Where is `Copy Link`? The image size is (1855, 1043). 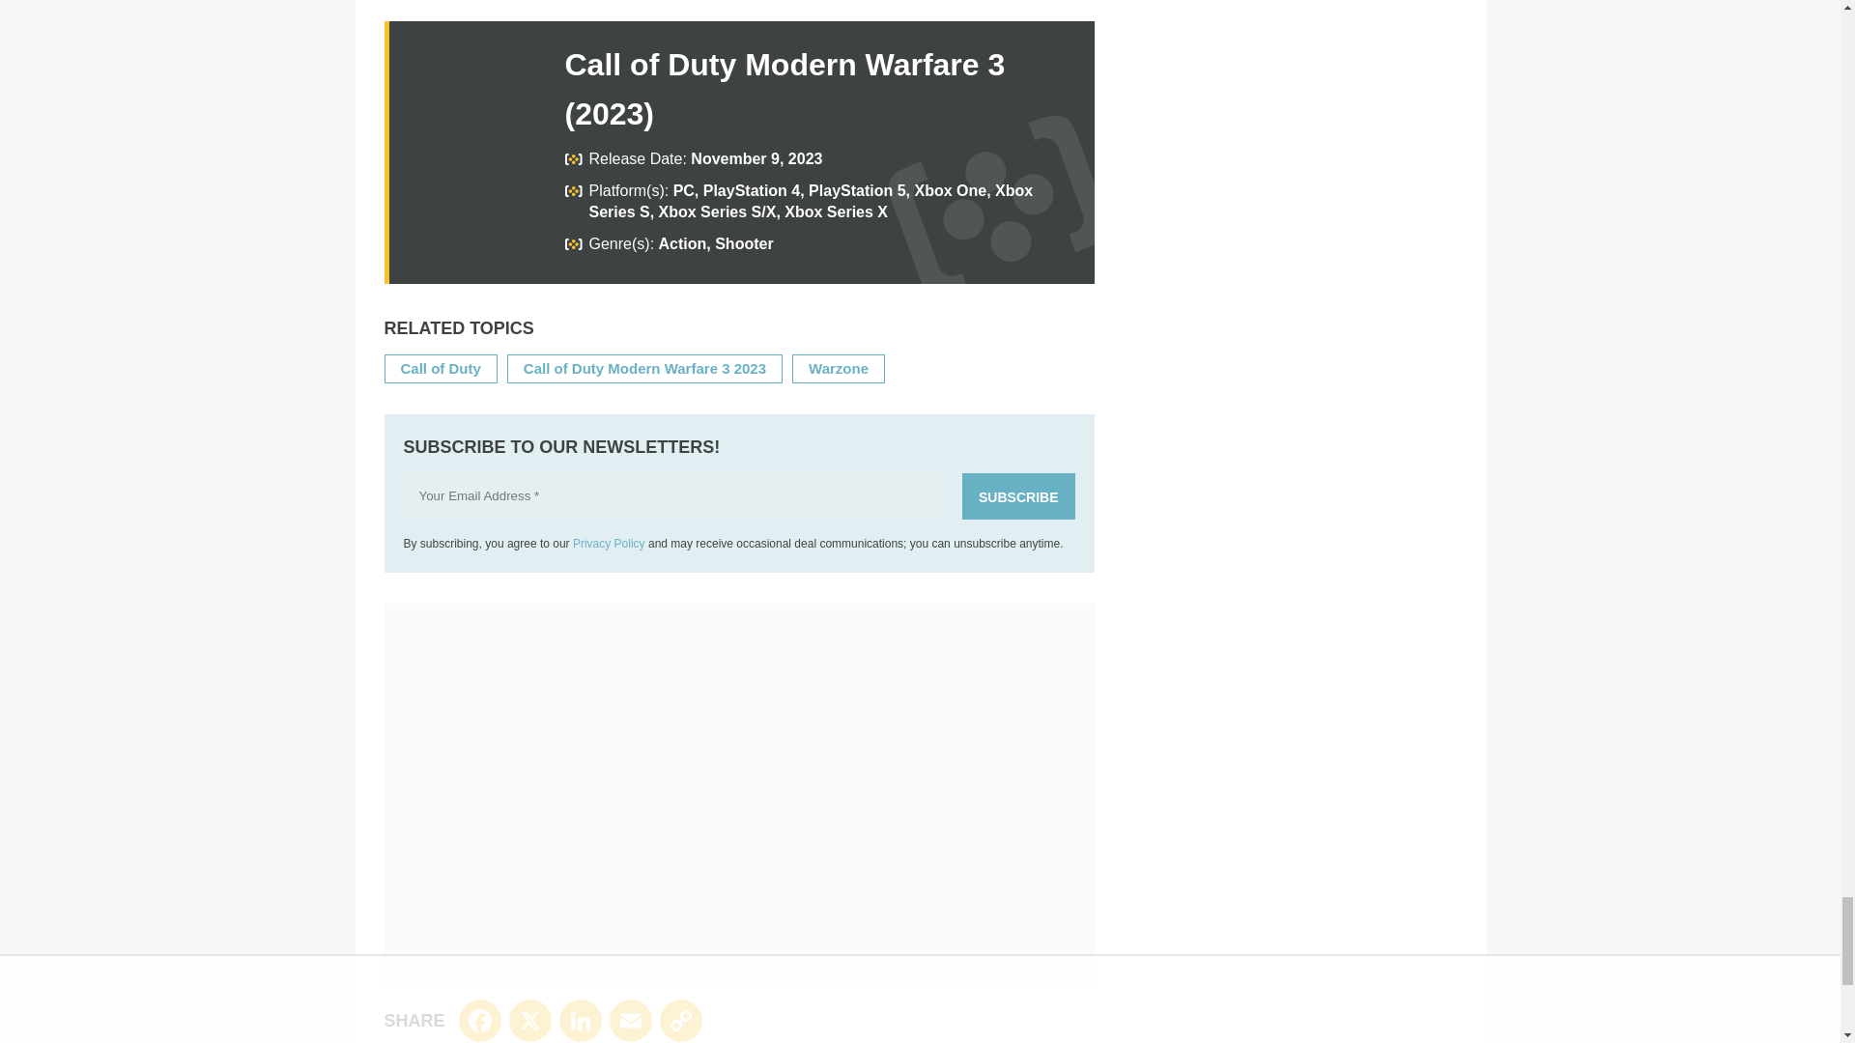
Copy Link is located at coordinates (681, 1020).